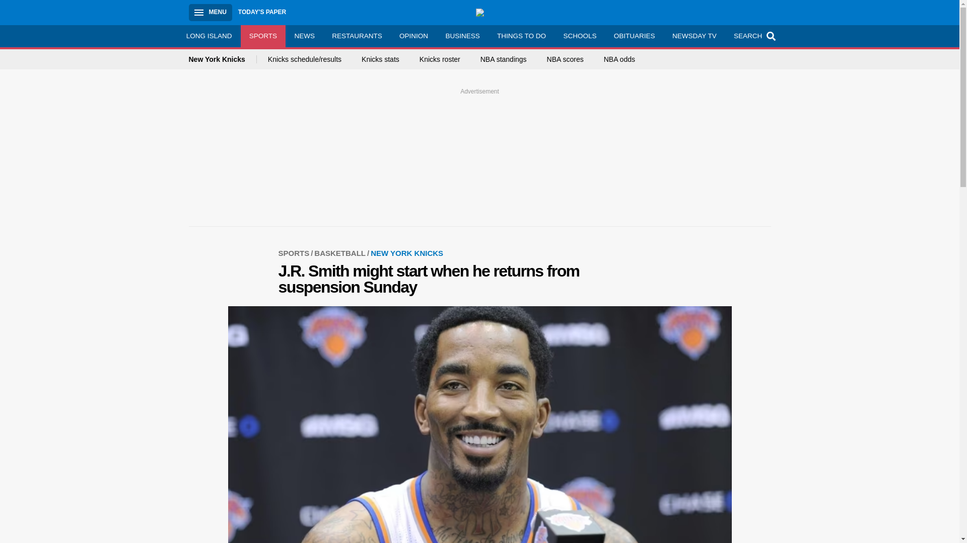 This screenshot has width=967, height=543. What do you see at coordinates (262, 12) in the screenshot?
I see `TODAY'S PAPER` at bounding box center [262, 12].